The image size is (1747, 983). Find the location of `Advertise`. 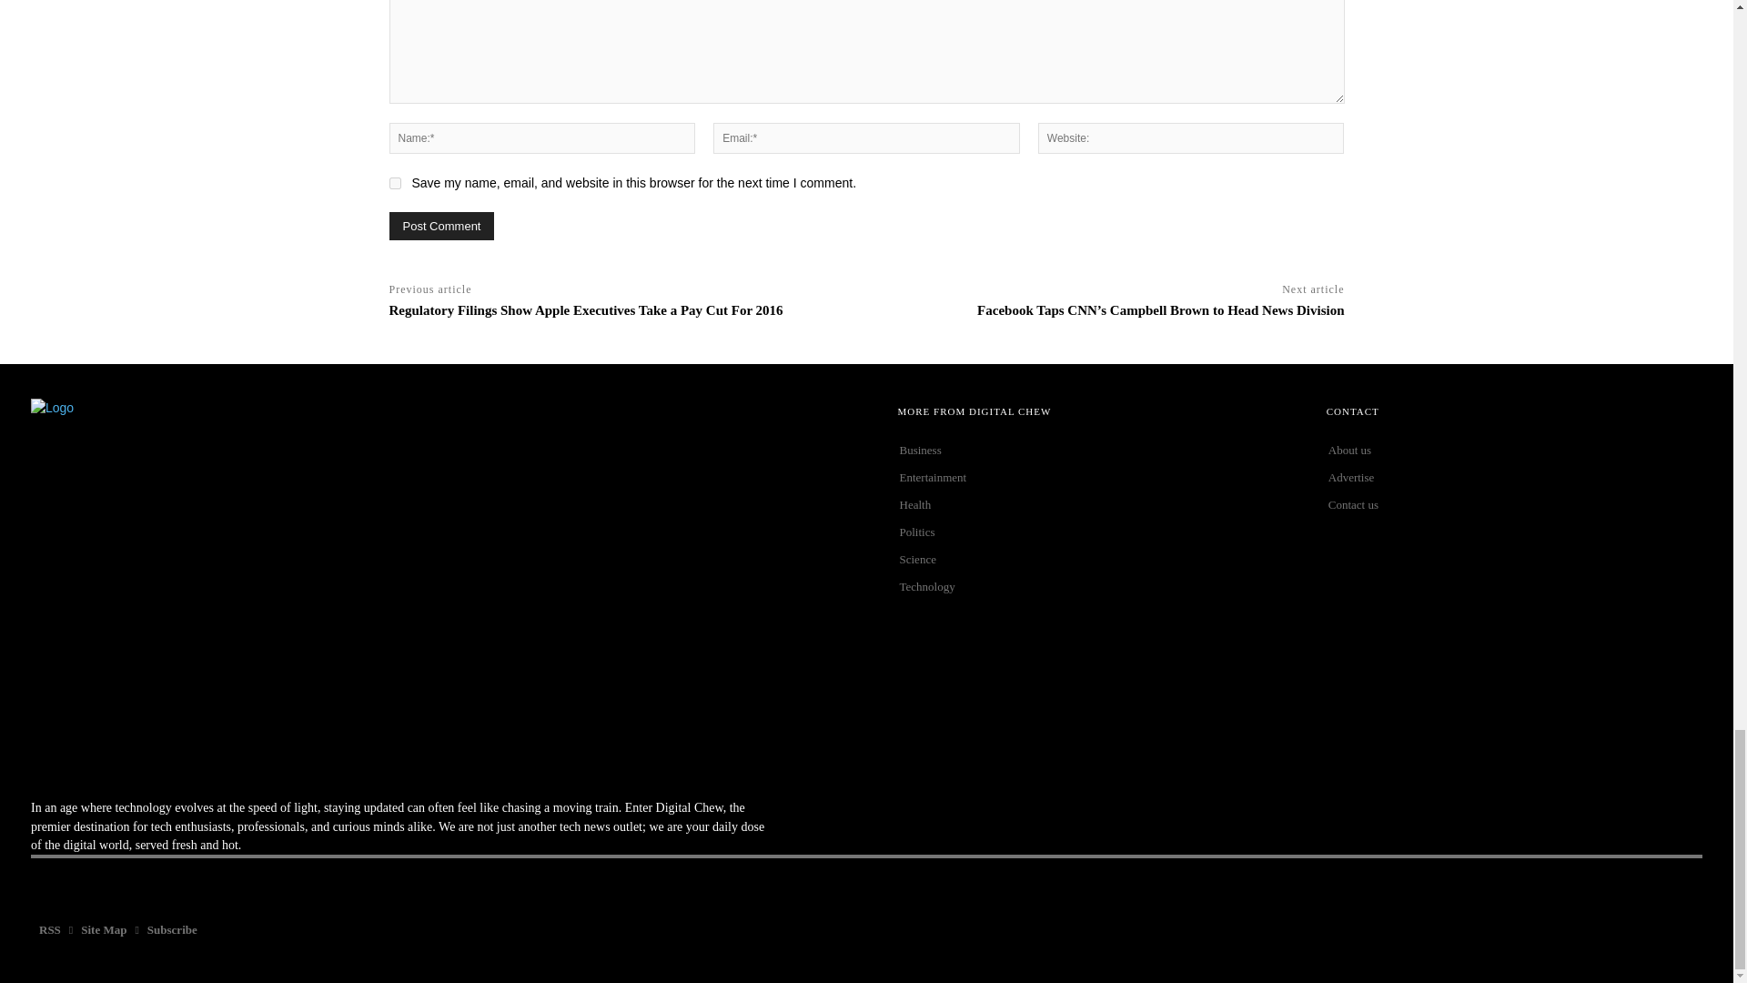

Advertise is located at coordinates (1514, 477).